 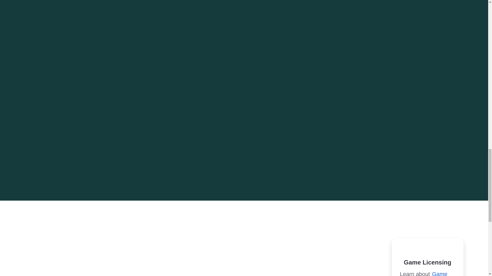 I want to click on Game Licensing, so click(x=423, y=273).